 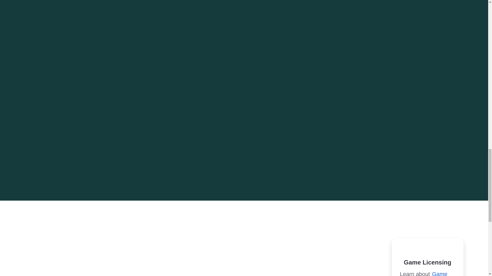 I want to click on Game Licensing, so click(x=423, y=273).